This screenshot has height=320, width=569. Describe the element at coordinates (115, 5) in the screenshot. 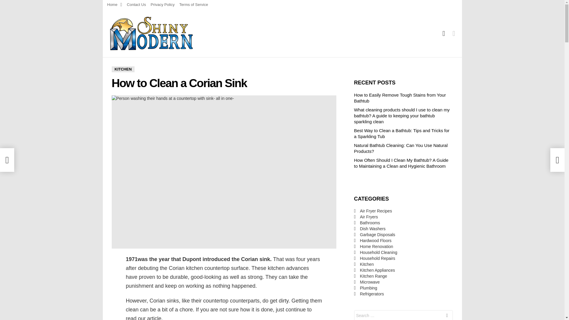

I see `Home` at that location.